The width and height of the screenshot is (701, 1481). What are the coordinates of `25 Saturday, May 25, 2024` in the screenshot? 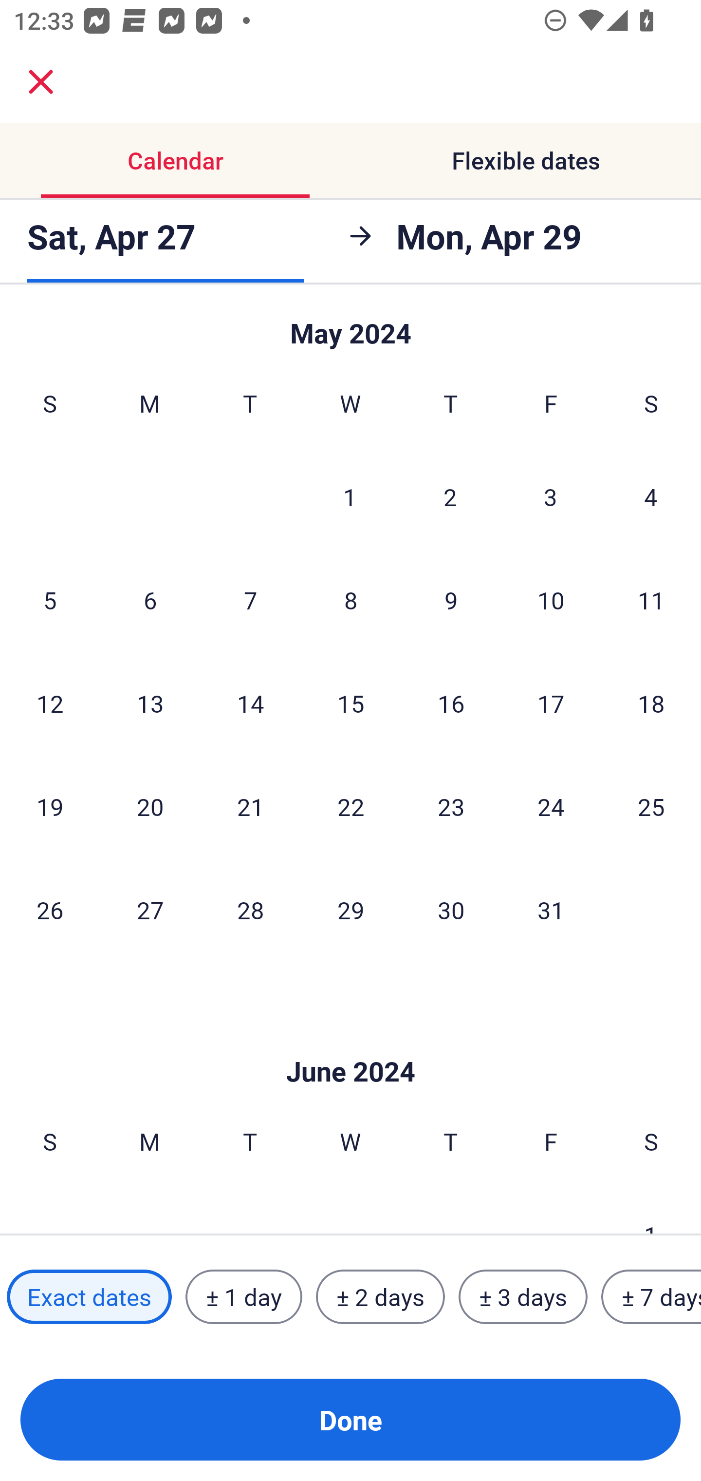 It's located at (651, 806).